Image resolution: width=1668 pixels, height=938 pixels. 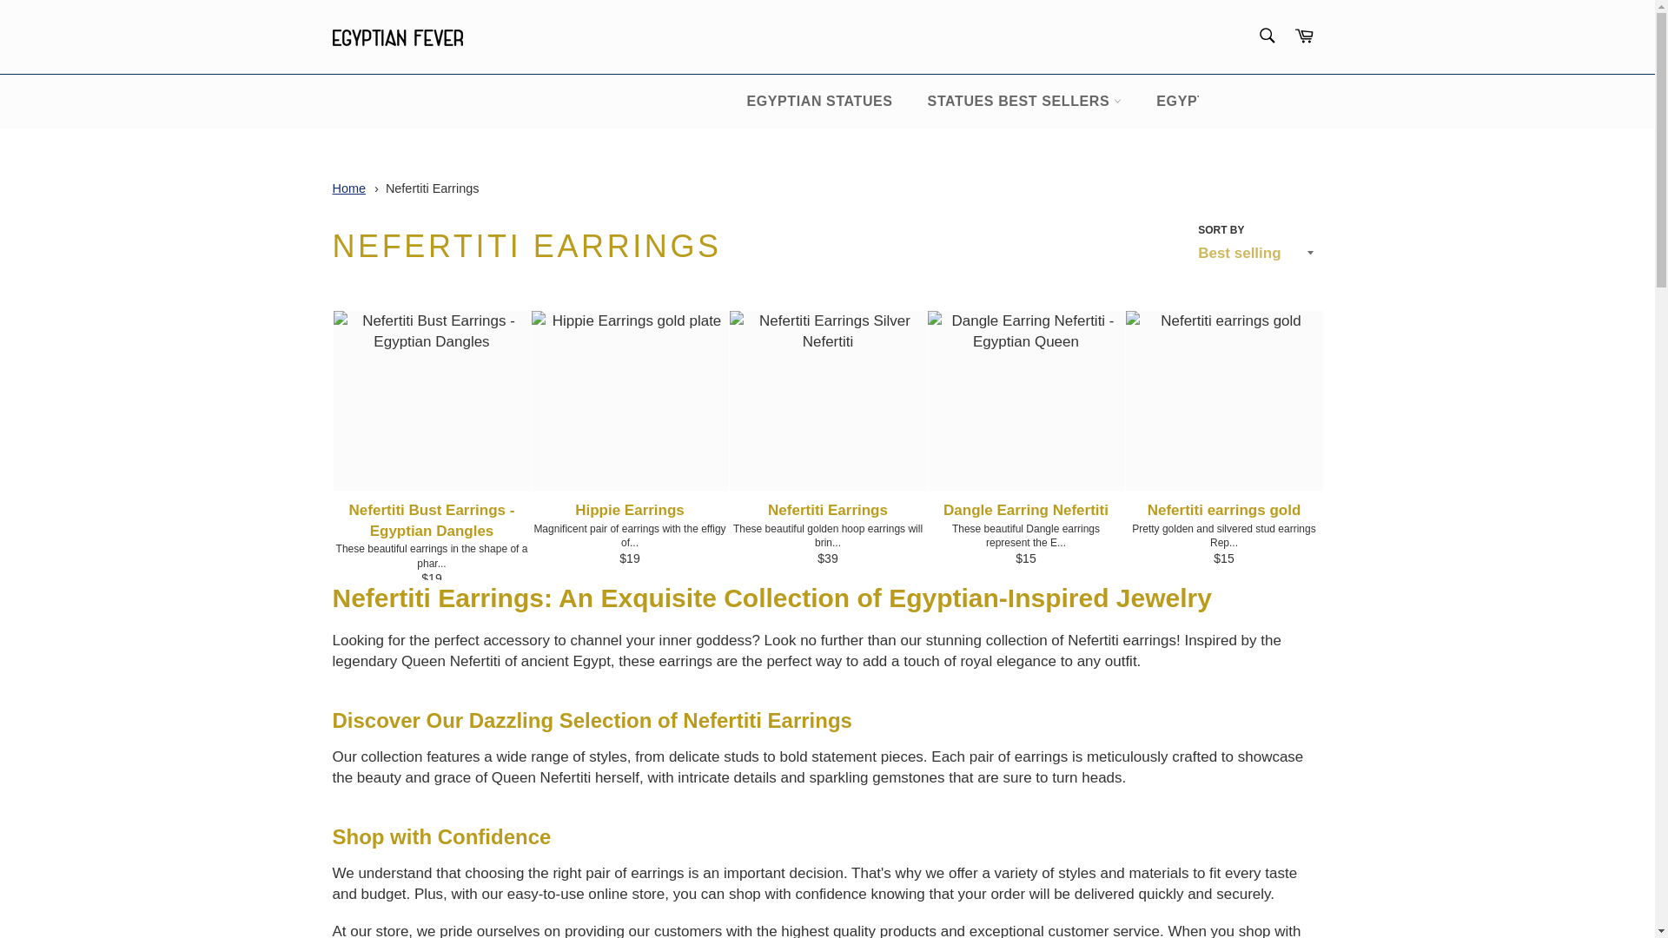 What do you see at coordinates (348, 188) in the screenshot?
I see `Home` at bounding box center [348, 188].